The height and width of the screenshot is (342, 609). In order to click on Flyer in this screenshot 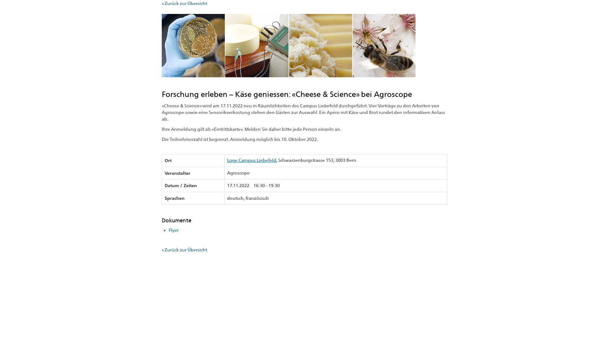, I will do `click(174, 230)`.